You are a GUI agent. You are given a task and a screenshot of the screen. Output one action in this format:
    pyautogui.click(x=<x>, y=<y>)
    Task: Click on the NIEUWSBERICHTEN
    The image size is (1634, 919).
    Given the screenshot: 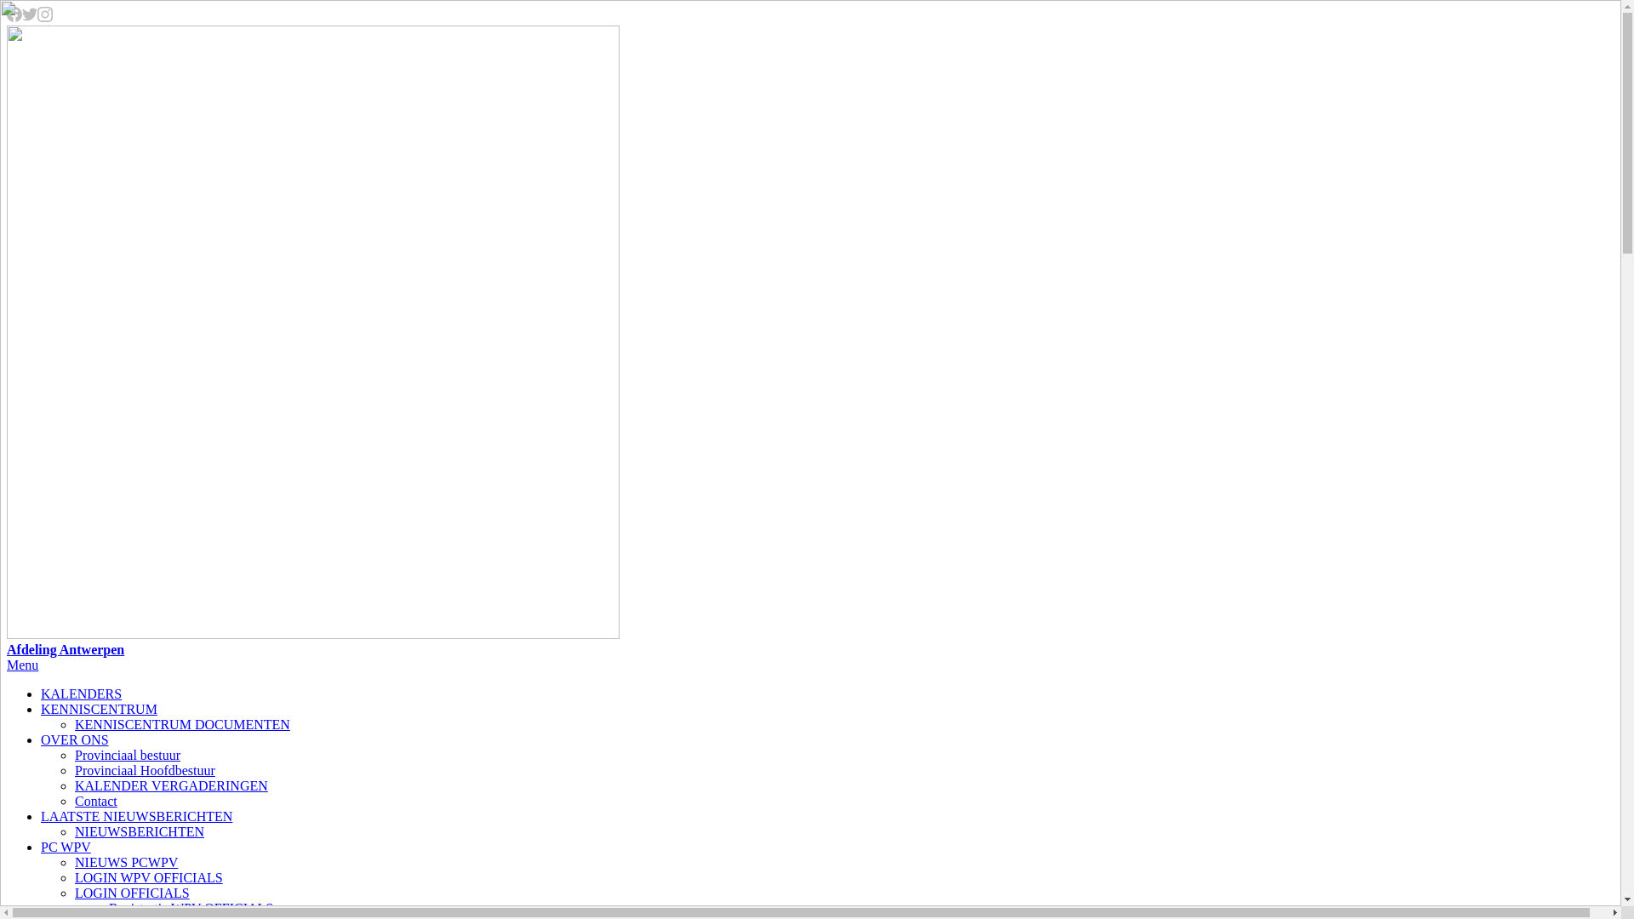 What is the action you would take?
    pyautogui.click(x=140, y=832)
    